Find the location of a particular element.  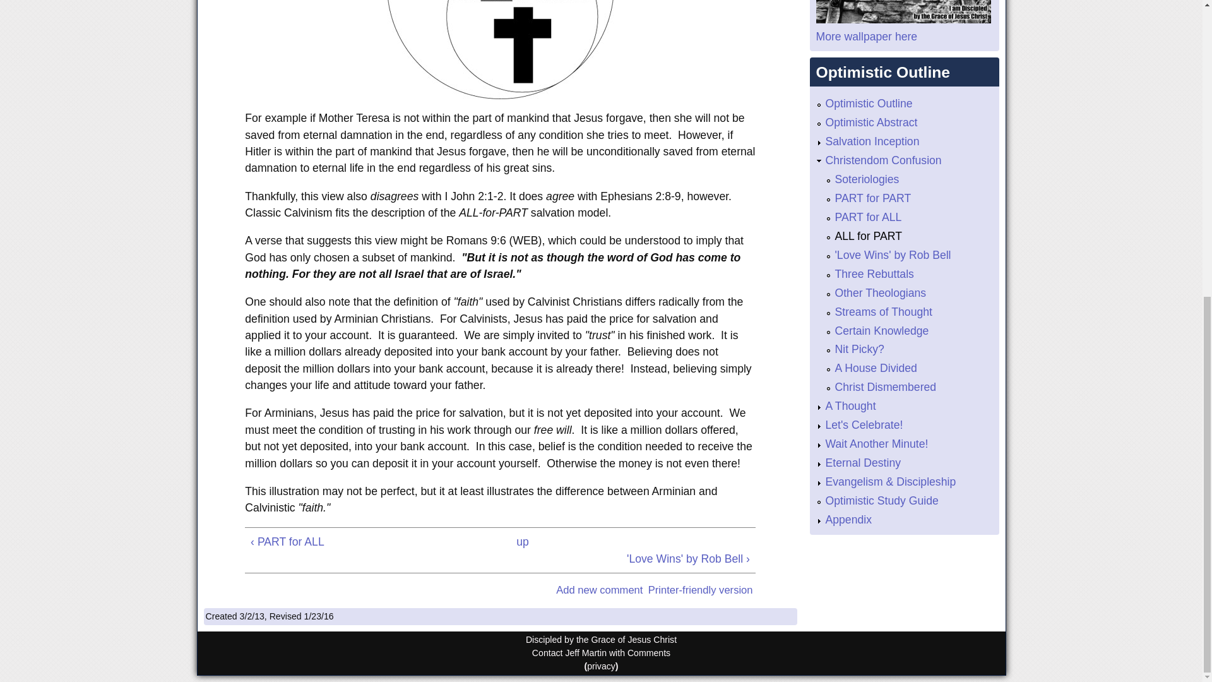

PART for ALL is located at coordinates (868, 217).